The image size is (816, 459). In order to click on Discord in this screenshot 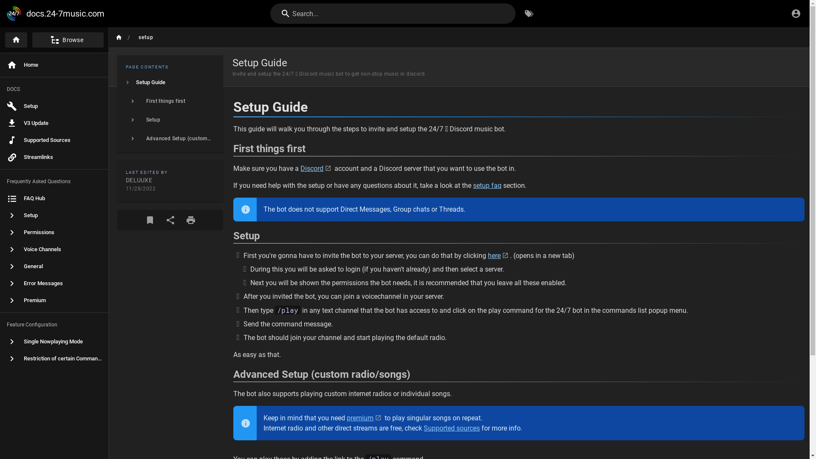, I will do `click(316, 168)`.